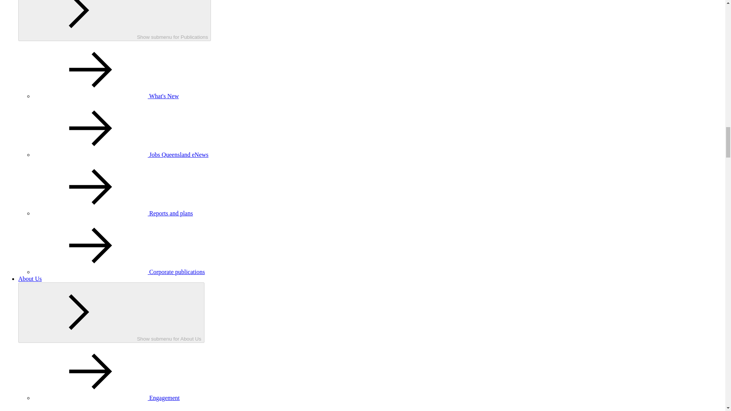  Describe the element at coordinates (30, 279) in the screenshot. I see `About Us` at that location.